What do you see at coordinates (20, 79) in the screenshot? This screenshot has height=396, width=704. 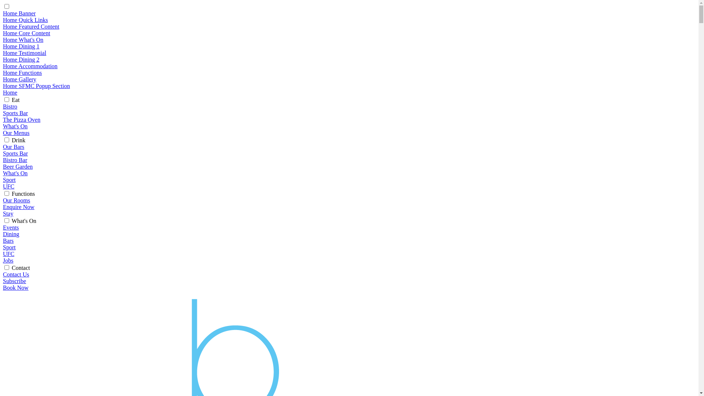 I see `Home Gallery` at bounding box center [20, 79].